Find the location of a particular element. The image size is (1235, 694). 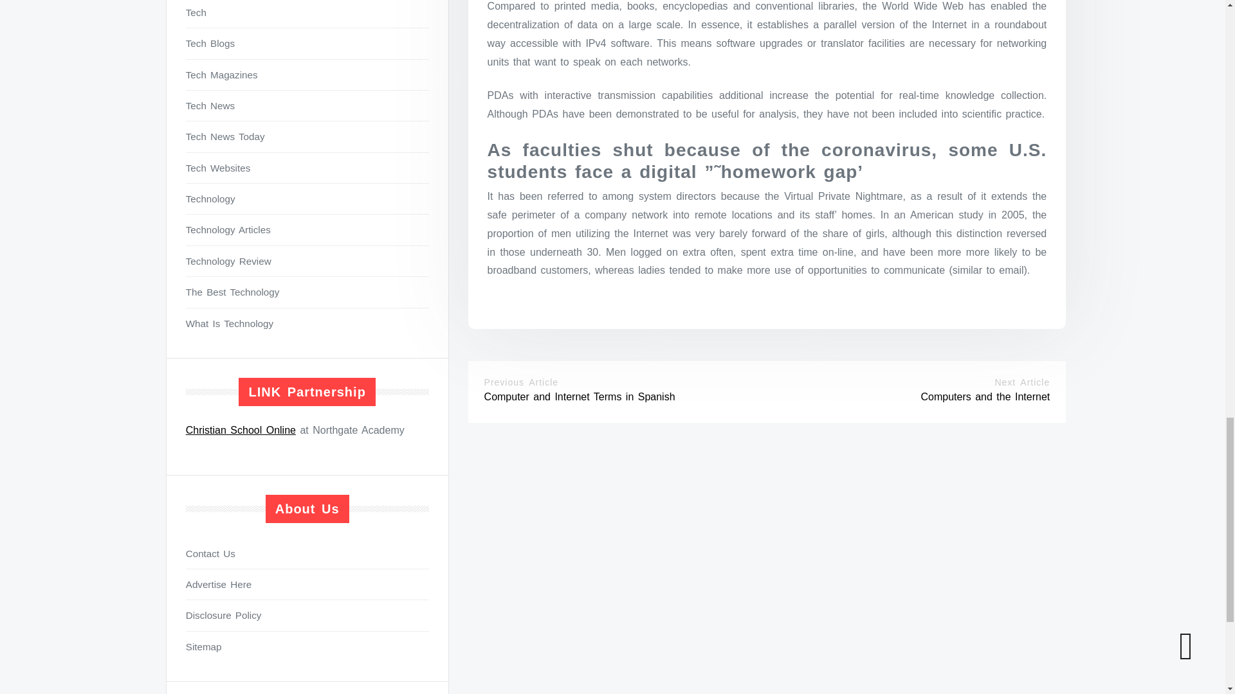

Computers and the Internet is located at coordinates (985, 397).